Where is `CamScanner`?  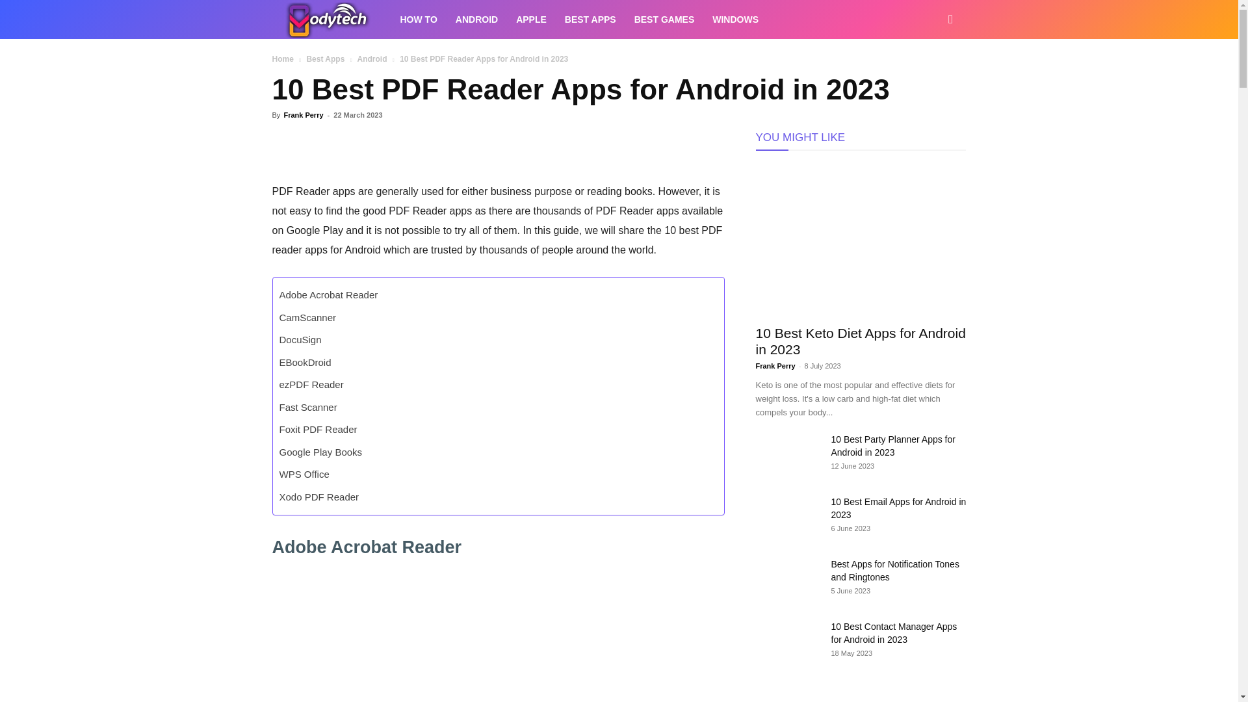
CamScanner is located at coordinates (308, 317).